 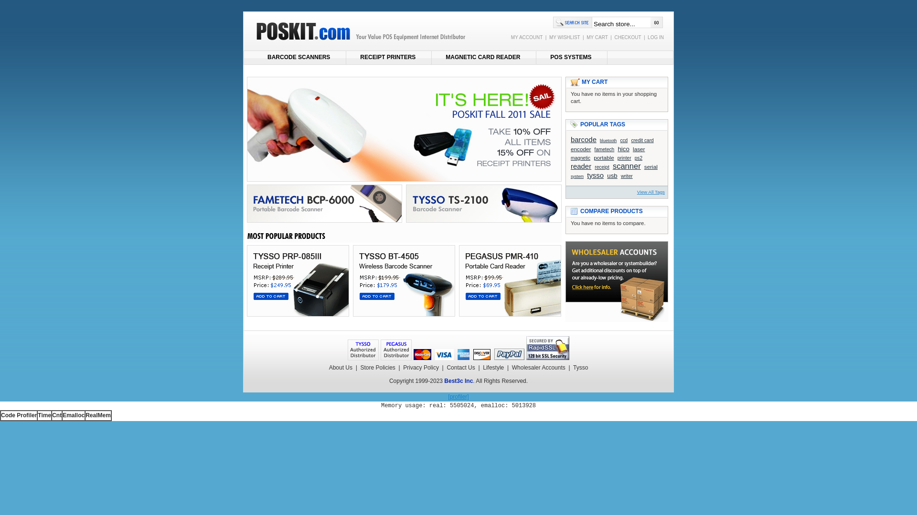 I want to click on credit card, so click(x=642, y=140).